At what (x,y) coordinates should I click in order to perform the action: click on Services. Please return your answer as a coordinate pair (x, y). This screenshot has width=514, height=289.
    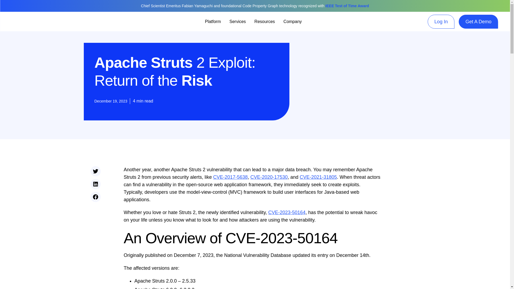
    Looking at the image, I should click on (237, 21).